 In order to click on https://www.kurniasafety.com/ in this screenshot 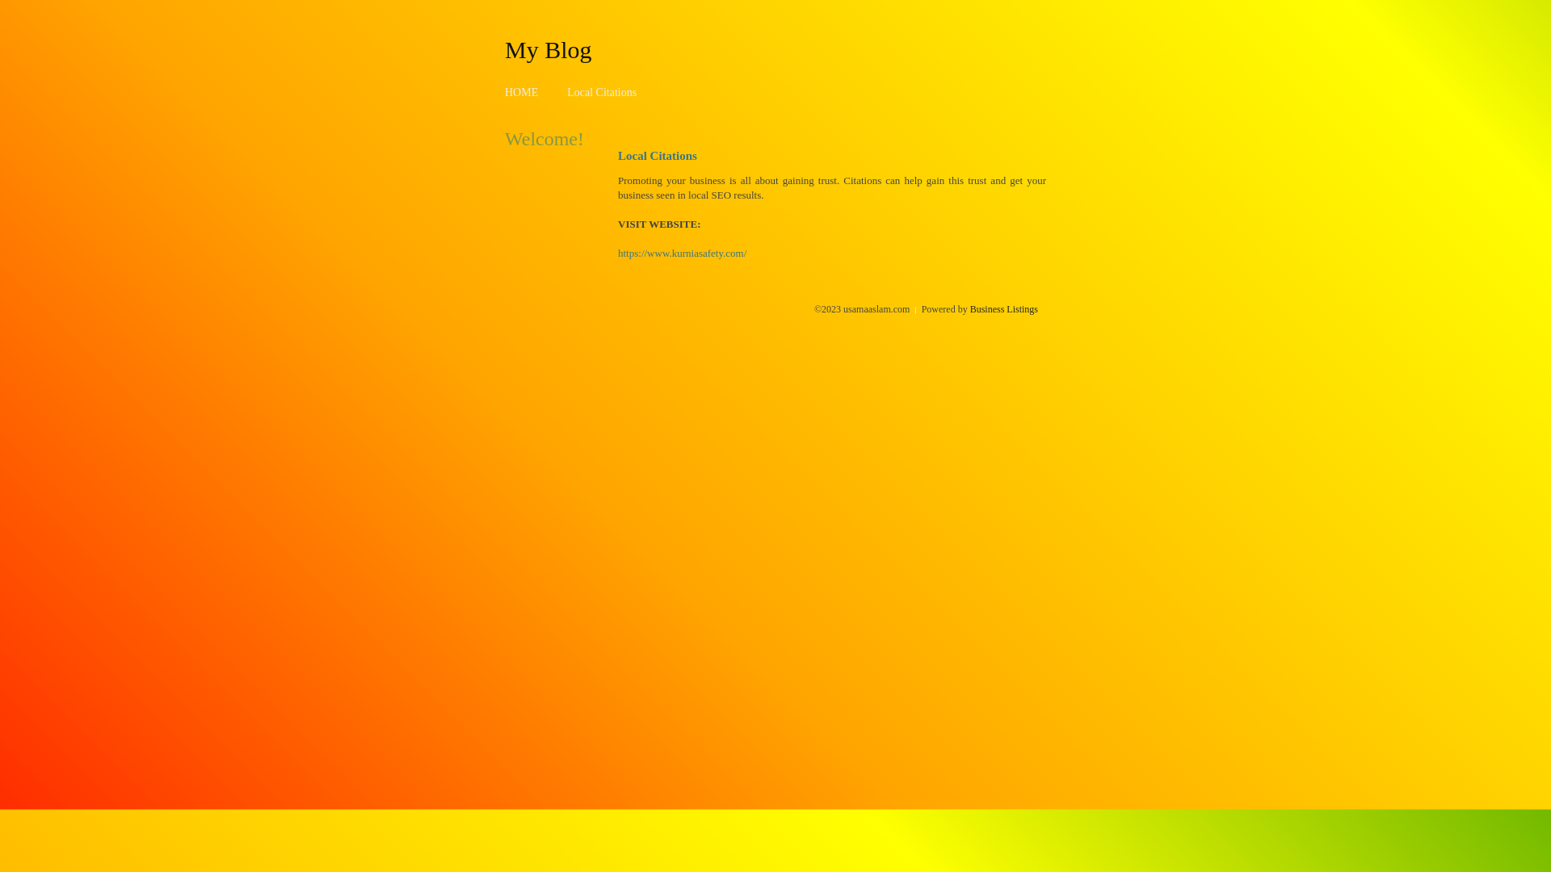, I will do `click(682, 254)`.